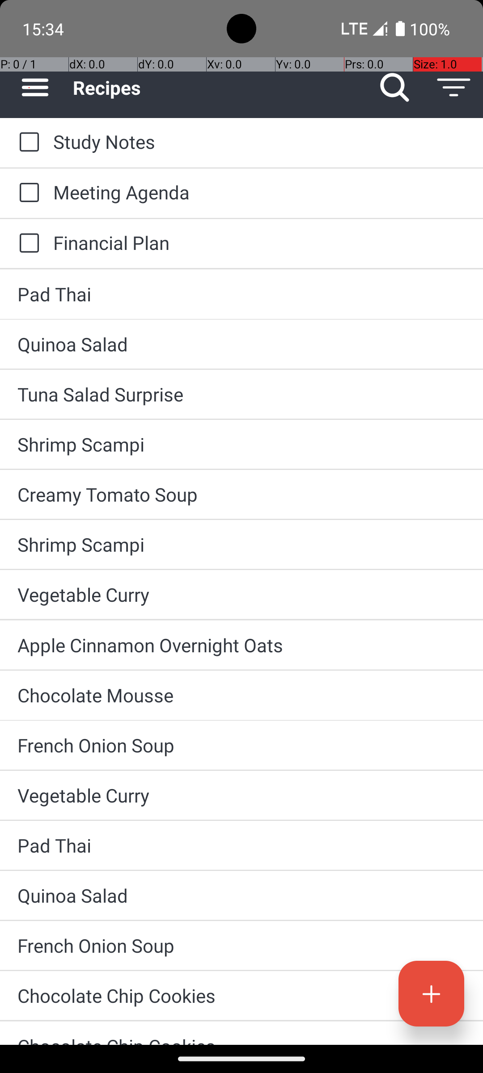 This screenshot has width=483, height=1073. What do you see at coordinates (241, 394) in the screenshot?
I see `Tuna Salad Surprise` at bounding box center [241, 394].